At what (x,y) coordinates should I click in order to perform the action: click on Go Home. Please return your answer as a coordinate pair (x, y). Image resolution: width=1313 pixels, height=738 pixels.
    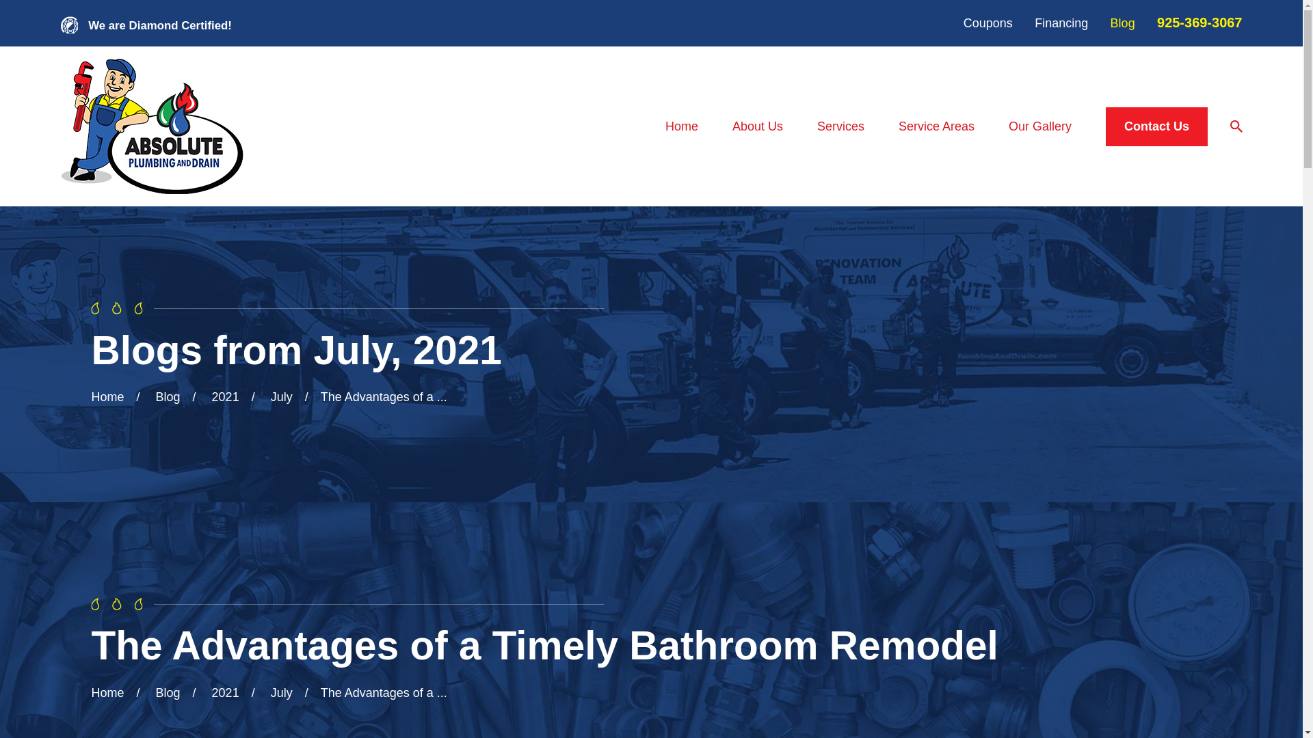
    Looking at the image, I should click on (107, 693).